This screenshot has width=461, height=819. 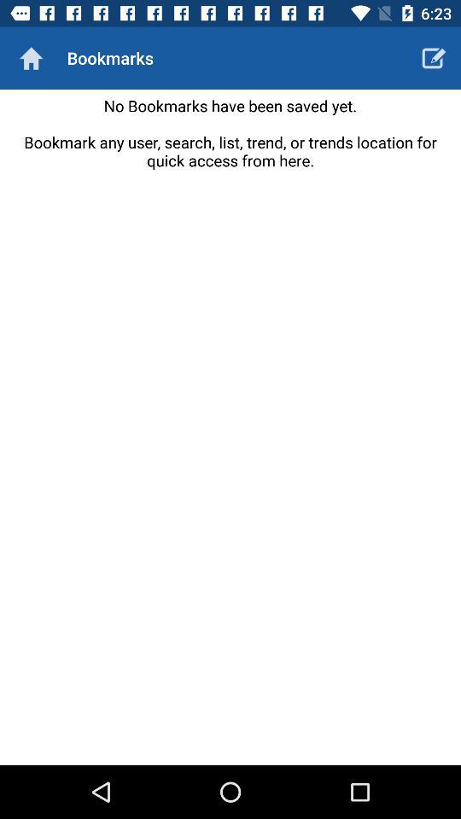 I want to click on open the item to the left of the bookmarks icon, so click(x=31, y=58).